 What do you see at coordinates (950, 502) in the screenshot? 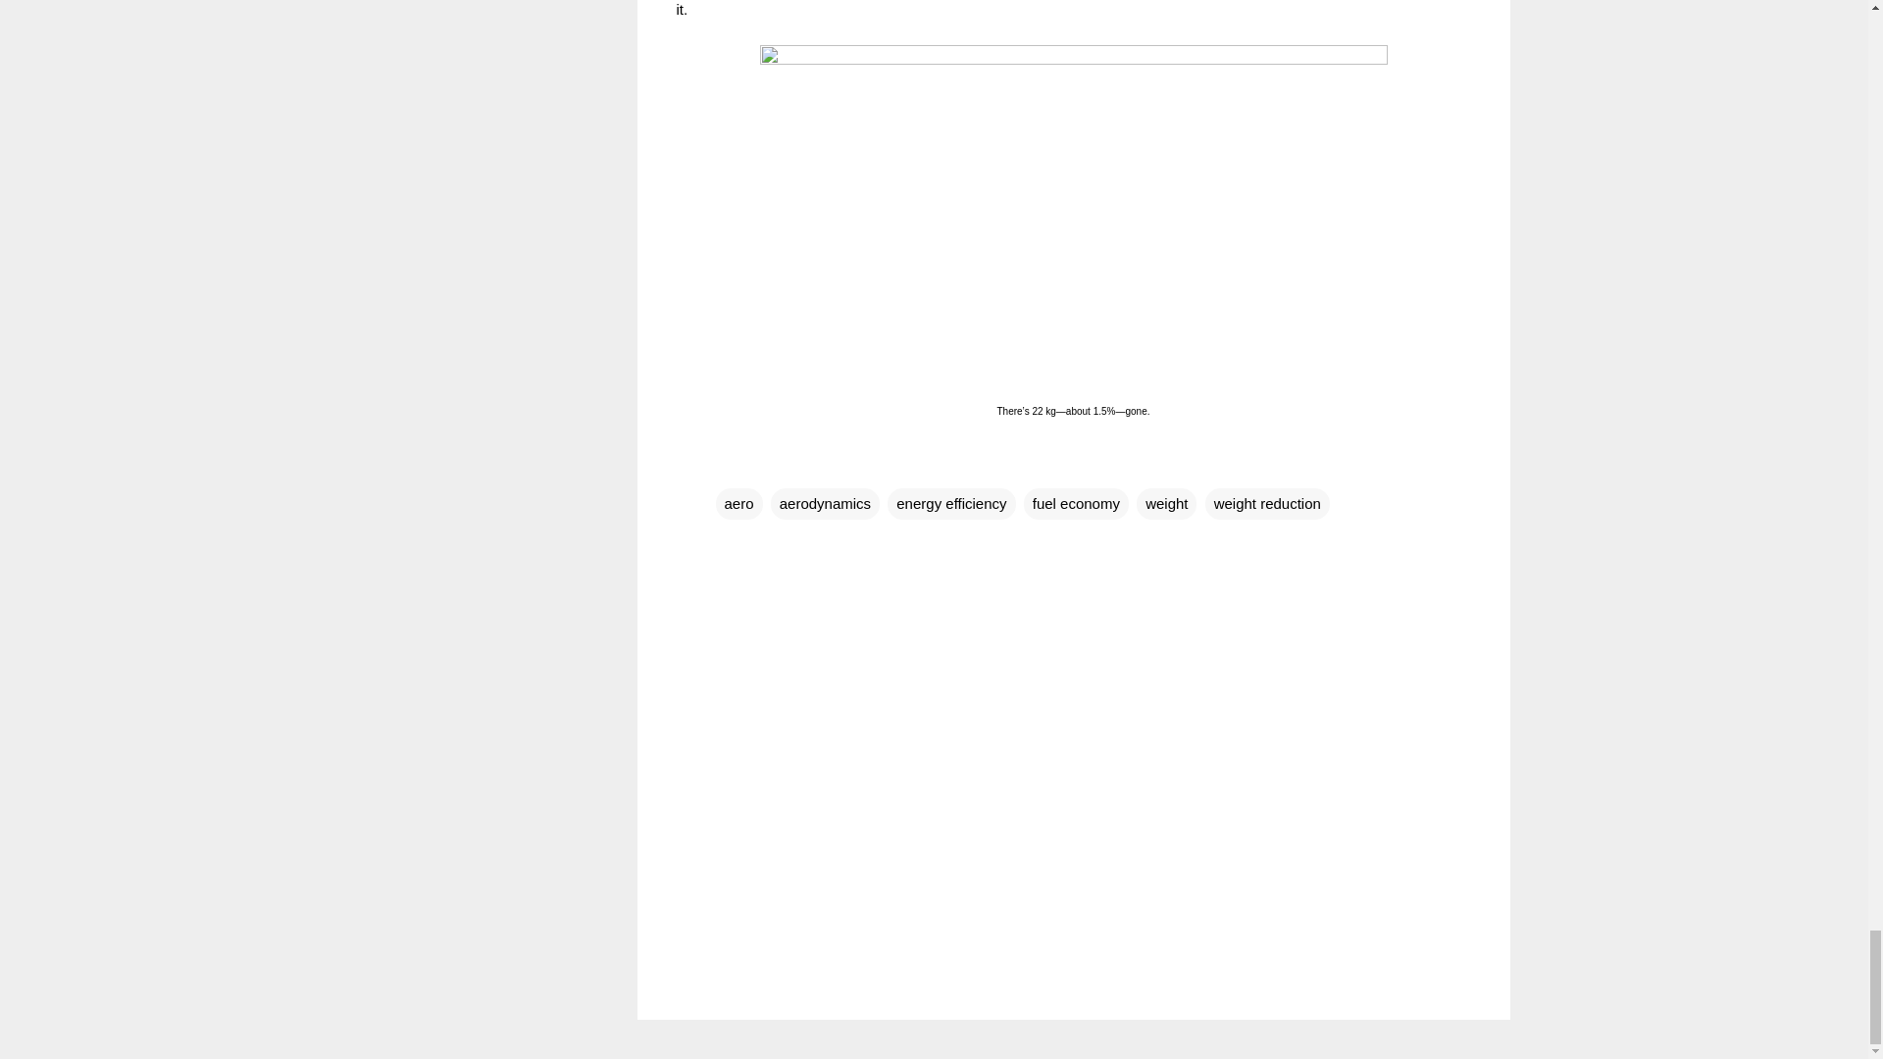
I see `energy efficiency` at bounding box center [950, 502].